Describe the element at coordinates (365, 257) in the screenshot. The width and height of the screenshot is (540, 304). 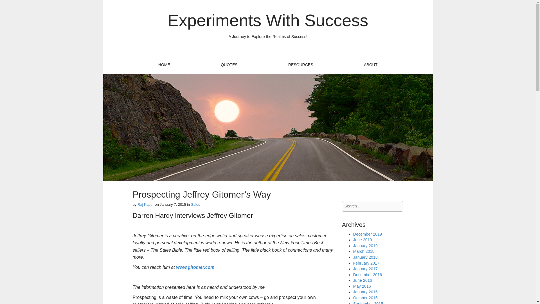
I see `January 2018` at that location.